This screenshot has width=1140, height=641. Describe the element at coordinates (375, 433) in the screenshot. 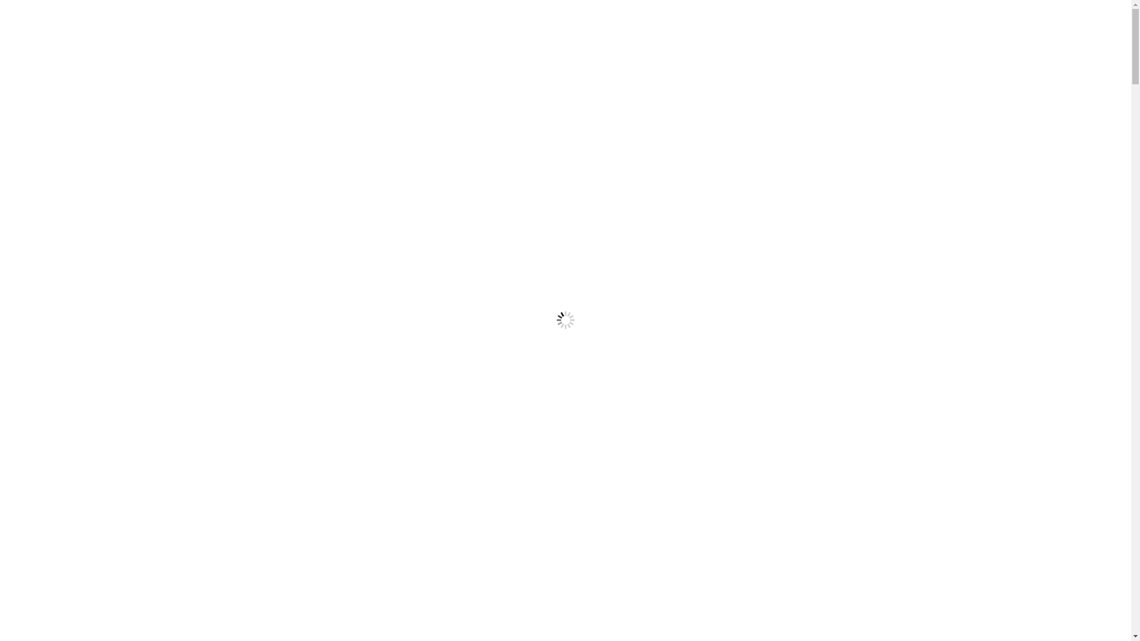

I see `Select Option` at that location.